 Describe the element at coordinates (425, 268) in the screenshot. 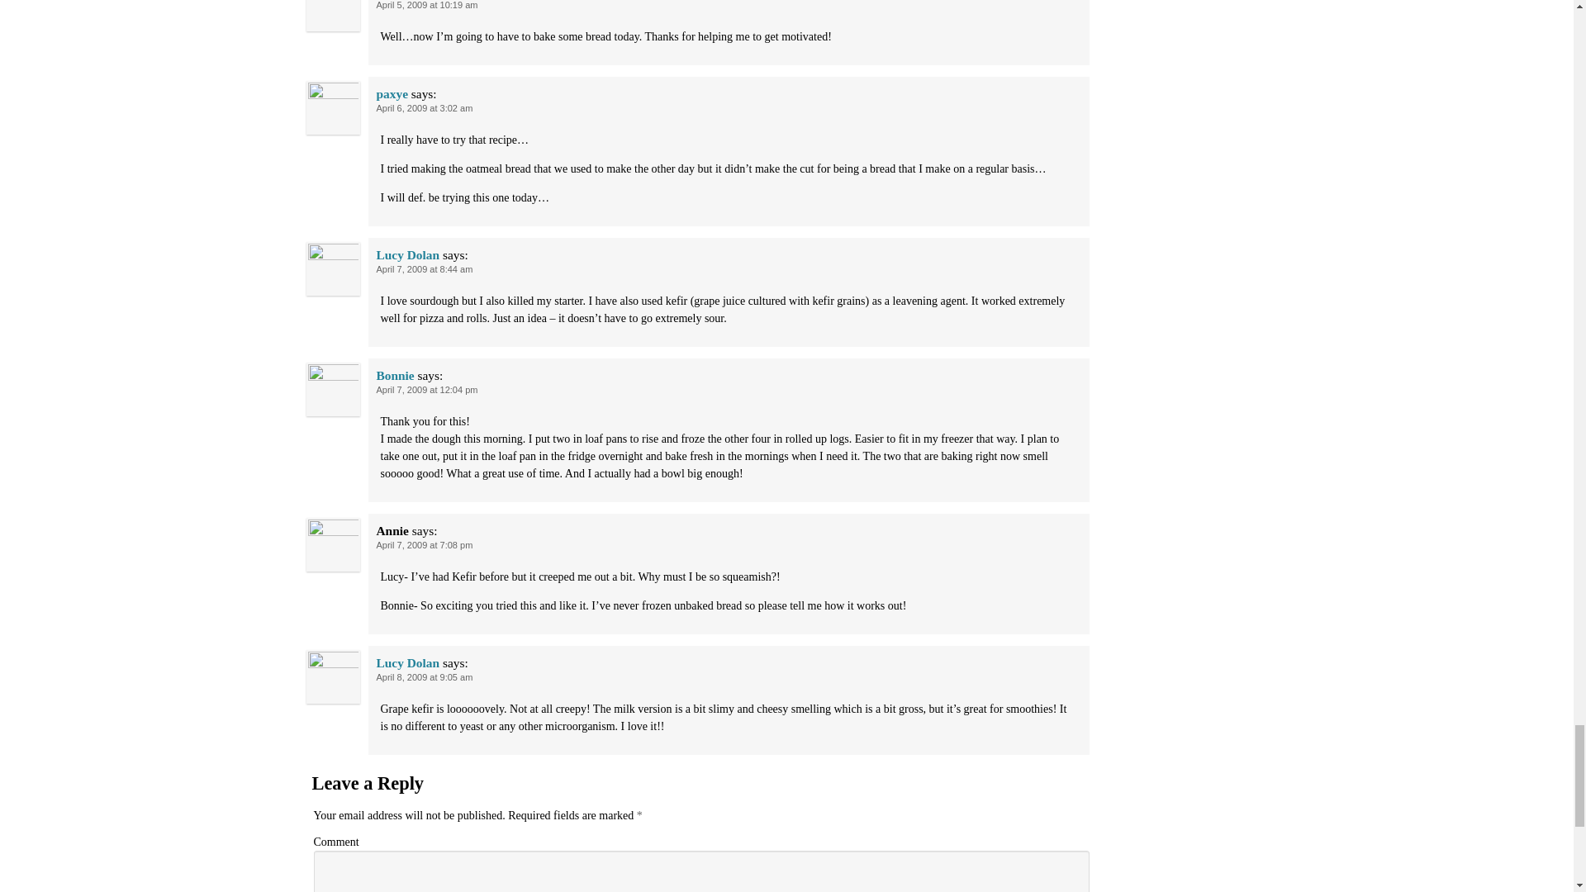

I see `April 7, 2009 at 8:44 am` at that location.